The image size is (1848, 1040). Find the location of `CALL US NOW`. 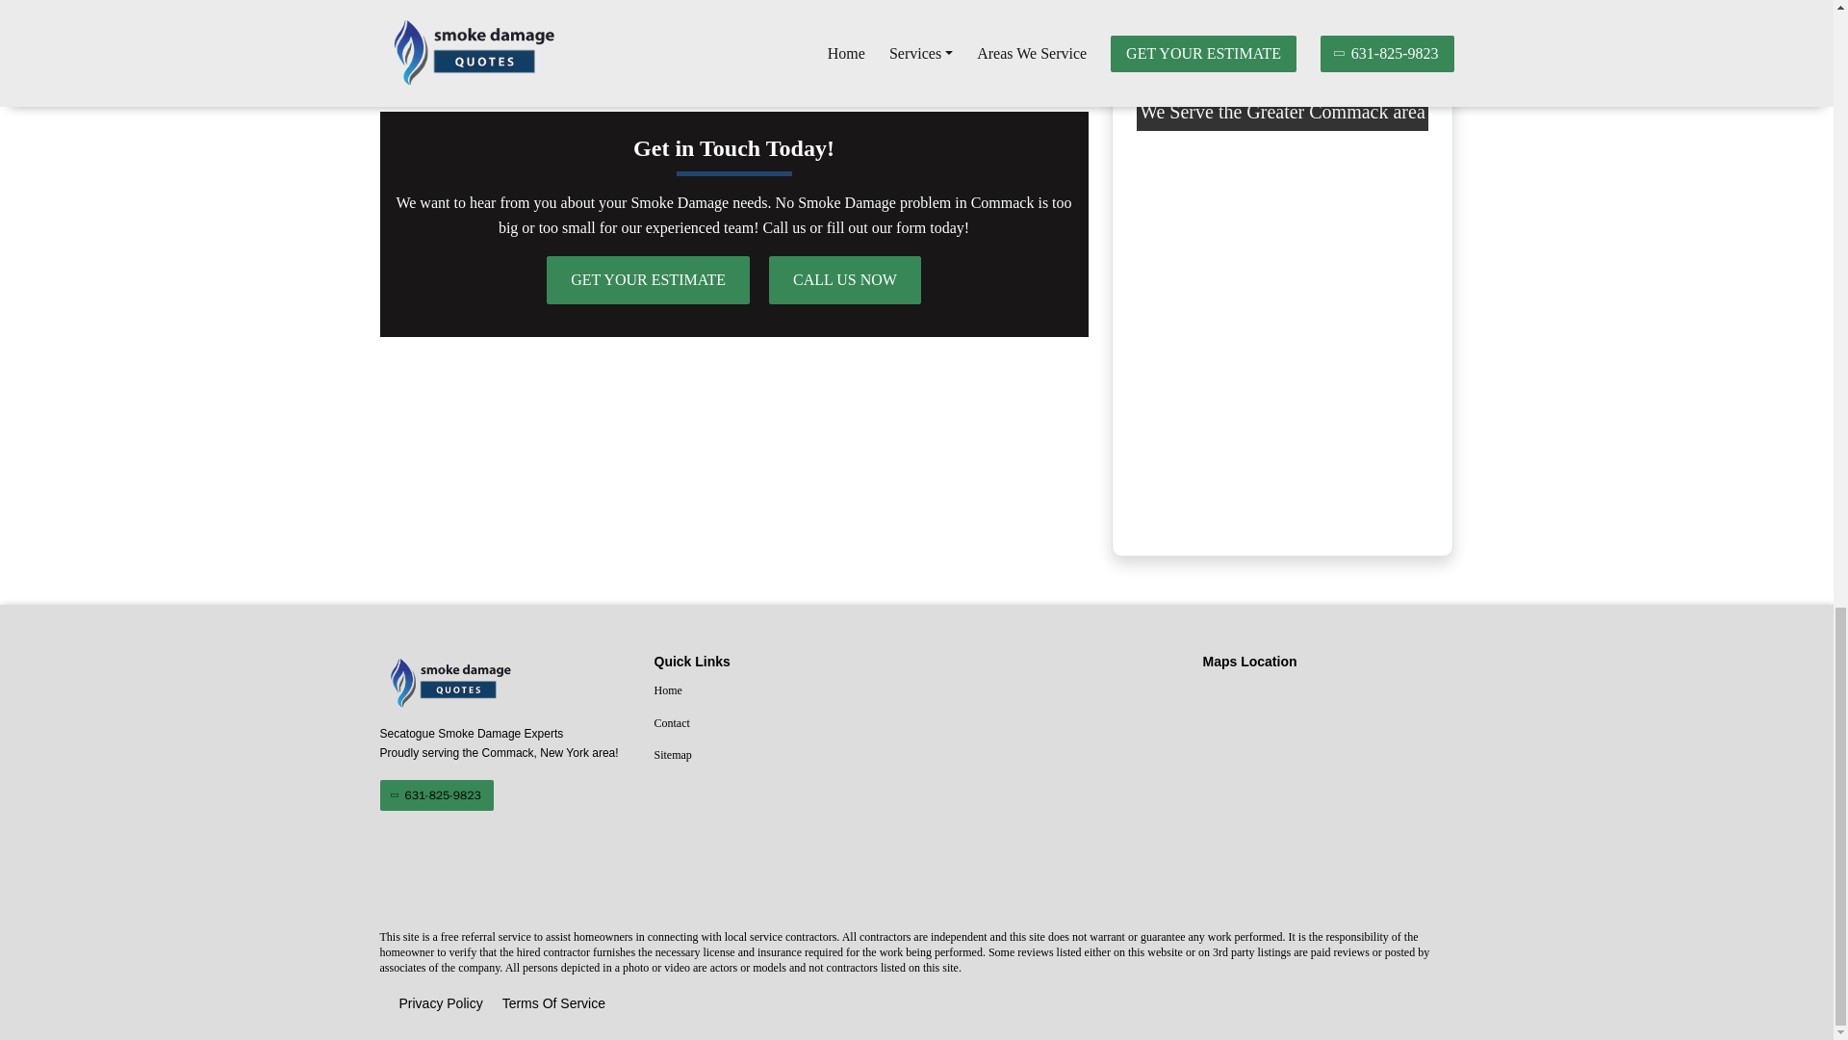

CALL US NOW is located at coordinates (1290, 7).